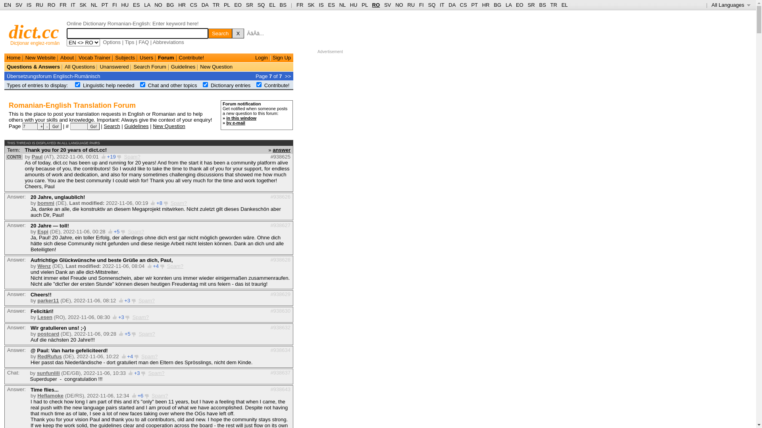 This screenshot has height=428, width=762. I want to click on NL, so click(94, 5).